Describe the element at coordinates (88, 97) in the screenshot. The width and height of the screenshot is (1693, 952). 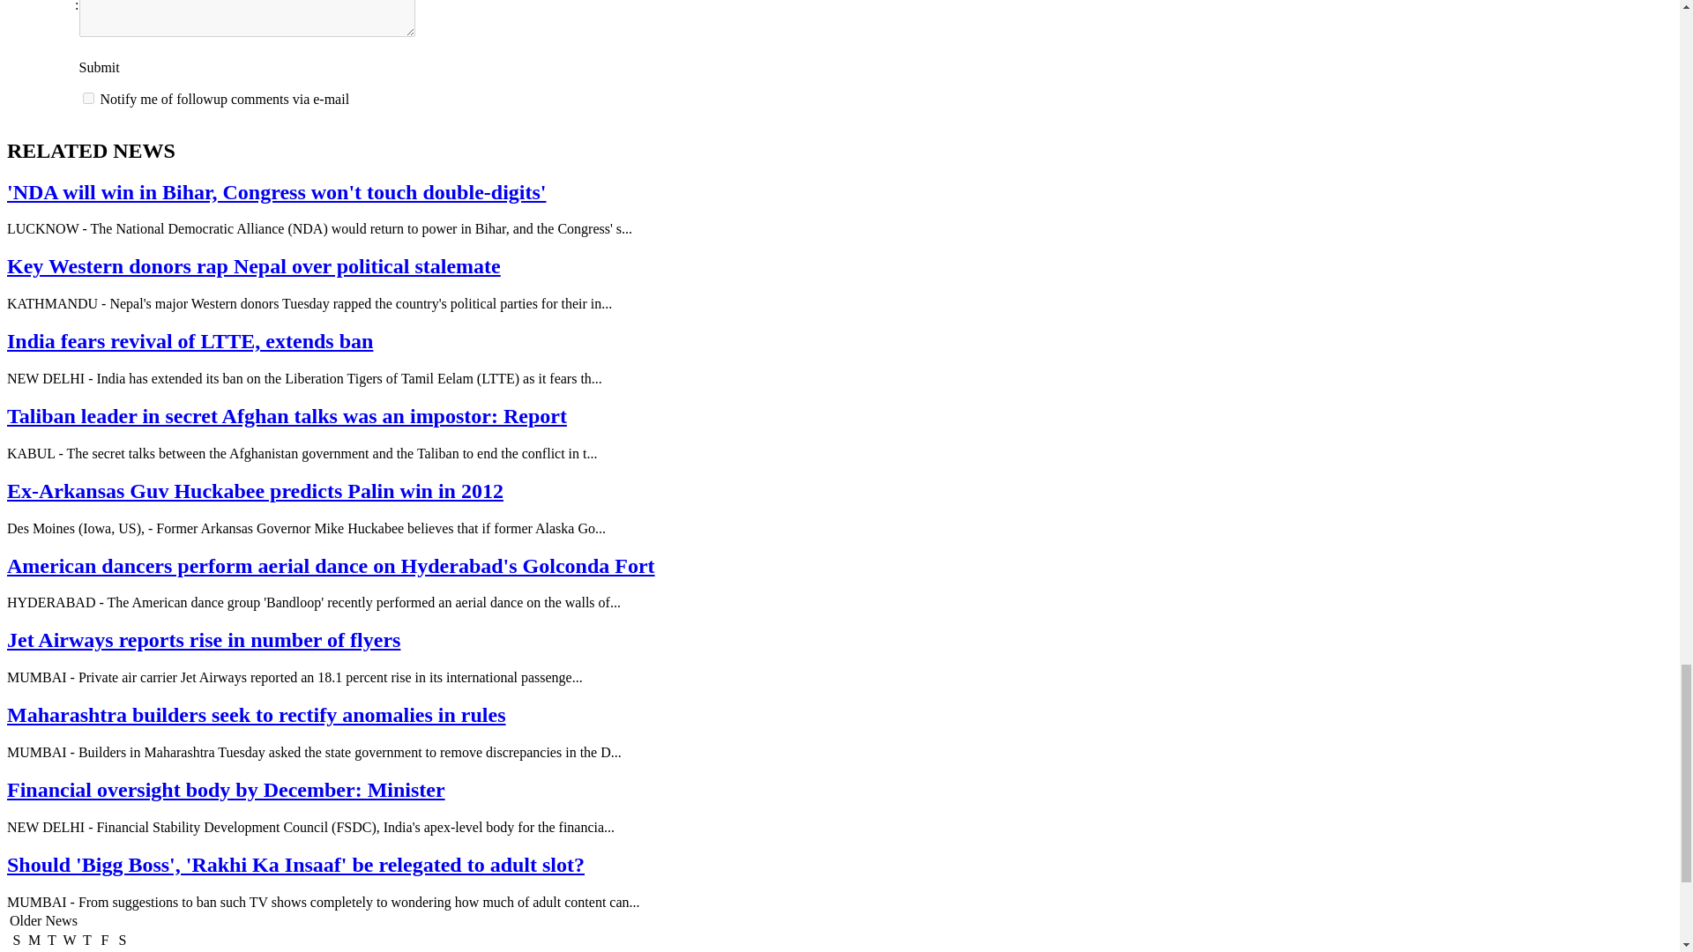
I see `subscribe` at that location.